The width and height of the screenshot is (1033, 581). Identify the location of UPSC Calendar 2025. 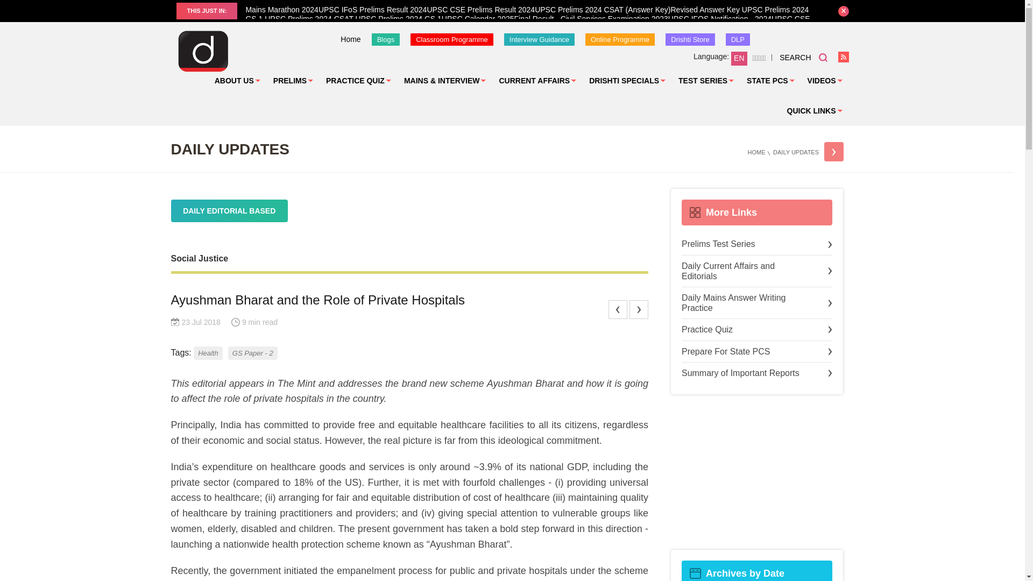
(478, 19).